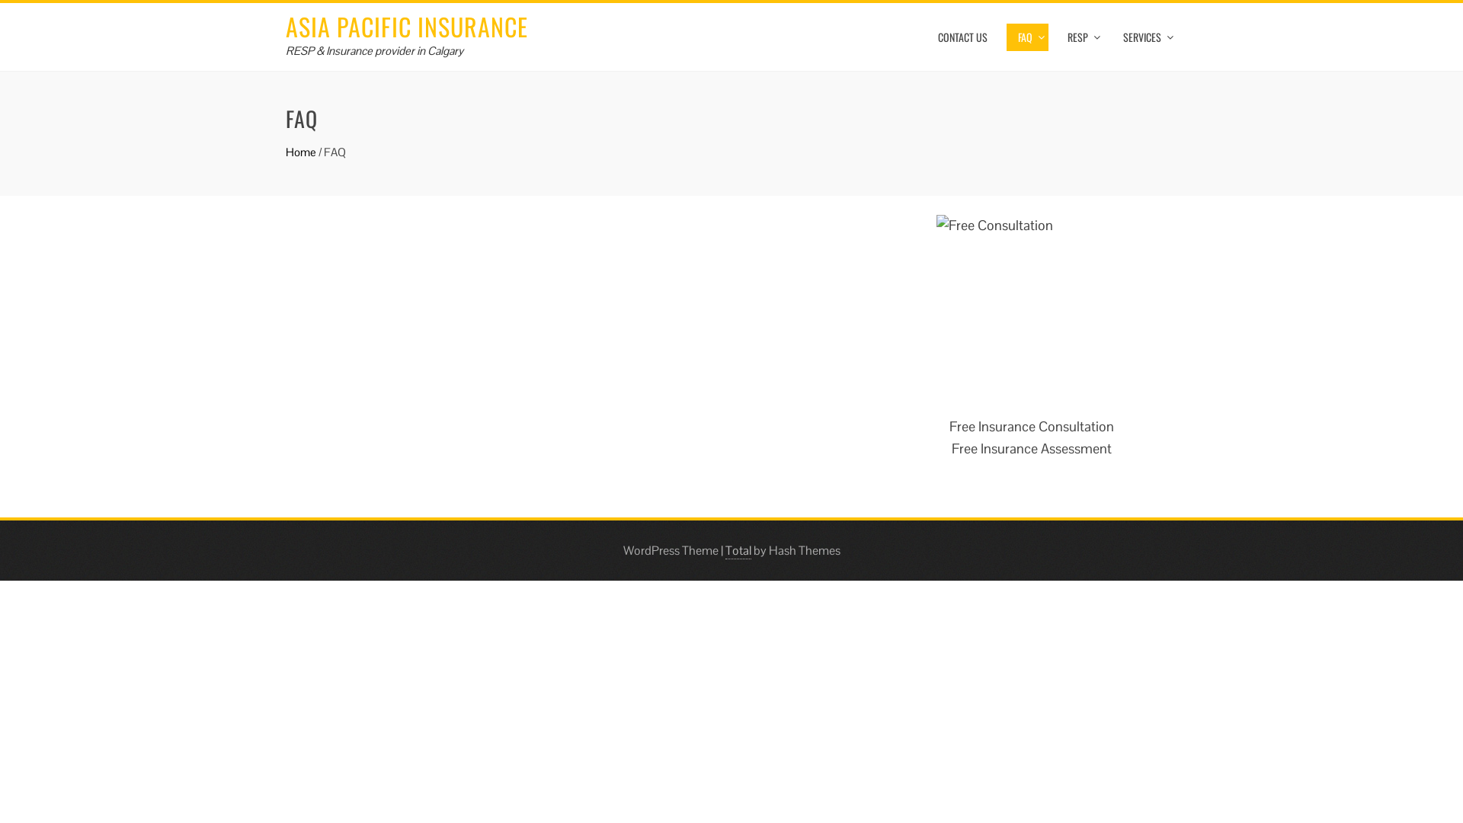  What do you see at coordinates (1144, 37) in the screenshot?
I see `SERVICES` at bounding box center [1144, 37].